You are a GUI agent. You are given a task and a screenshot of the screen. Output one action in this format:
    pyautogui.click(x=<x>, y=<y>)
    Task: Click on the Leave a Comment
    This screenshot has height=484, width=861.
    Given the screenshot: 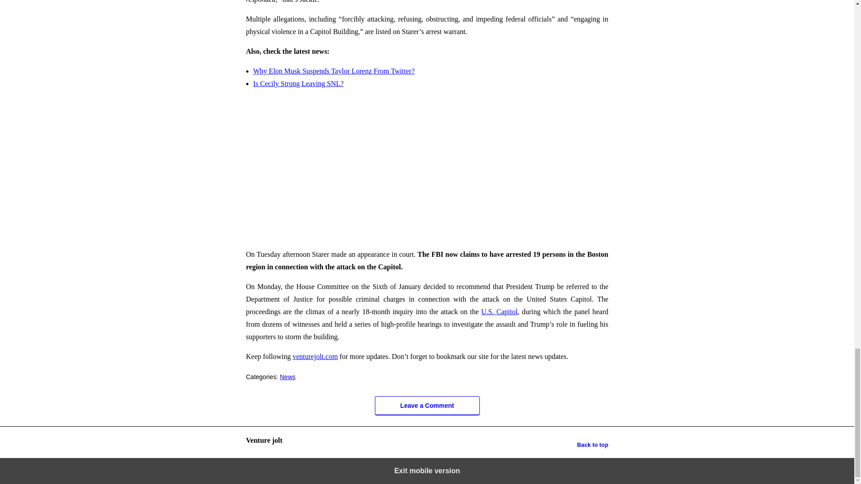 What is the action you would take?
    pyautogui.click(x=427, y=406)
    